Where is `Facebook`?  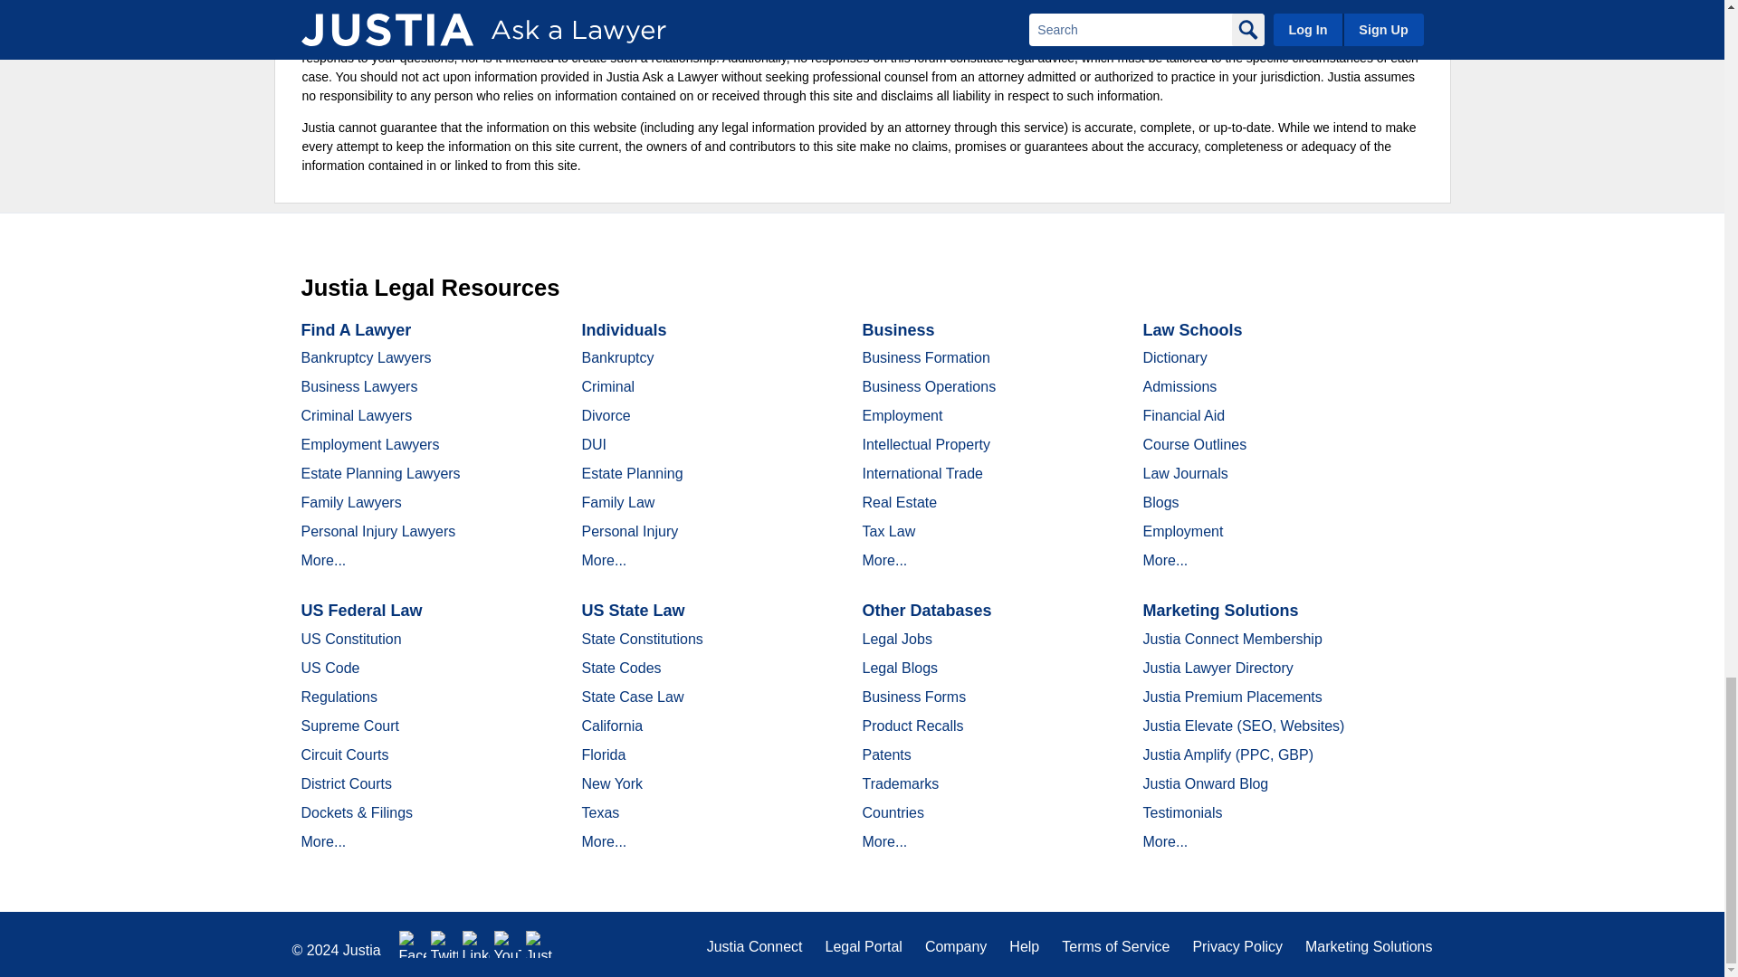
Facebook is located at coordinates (413, 944).